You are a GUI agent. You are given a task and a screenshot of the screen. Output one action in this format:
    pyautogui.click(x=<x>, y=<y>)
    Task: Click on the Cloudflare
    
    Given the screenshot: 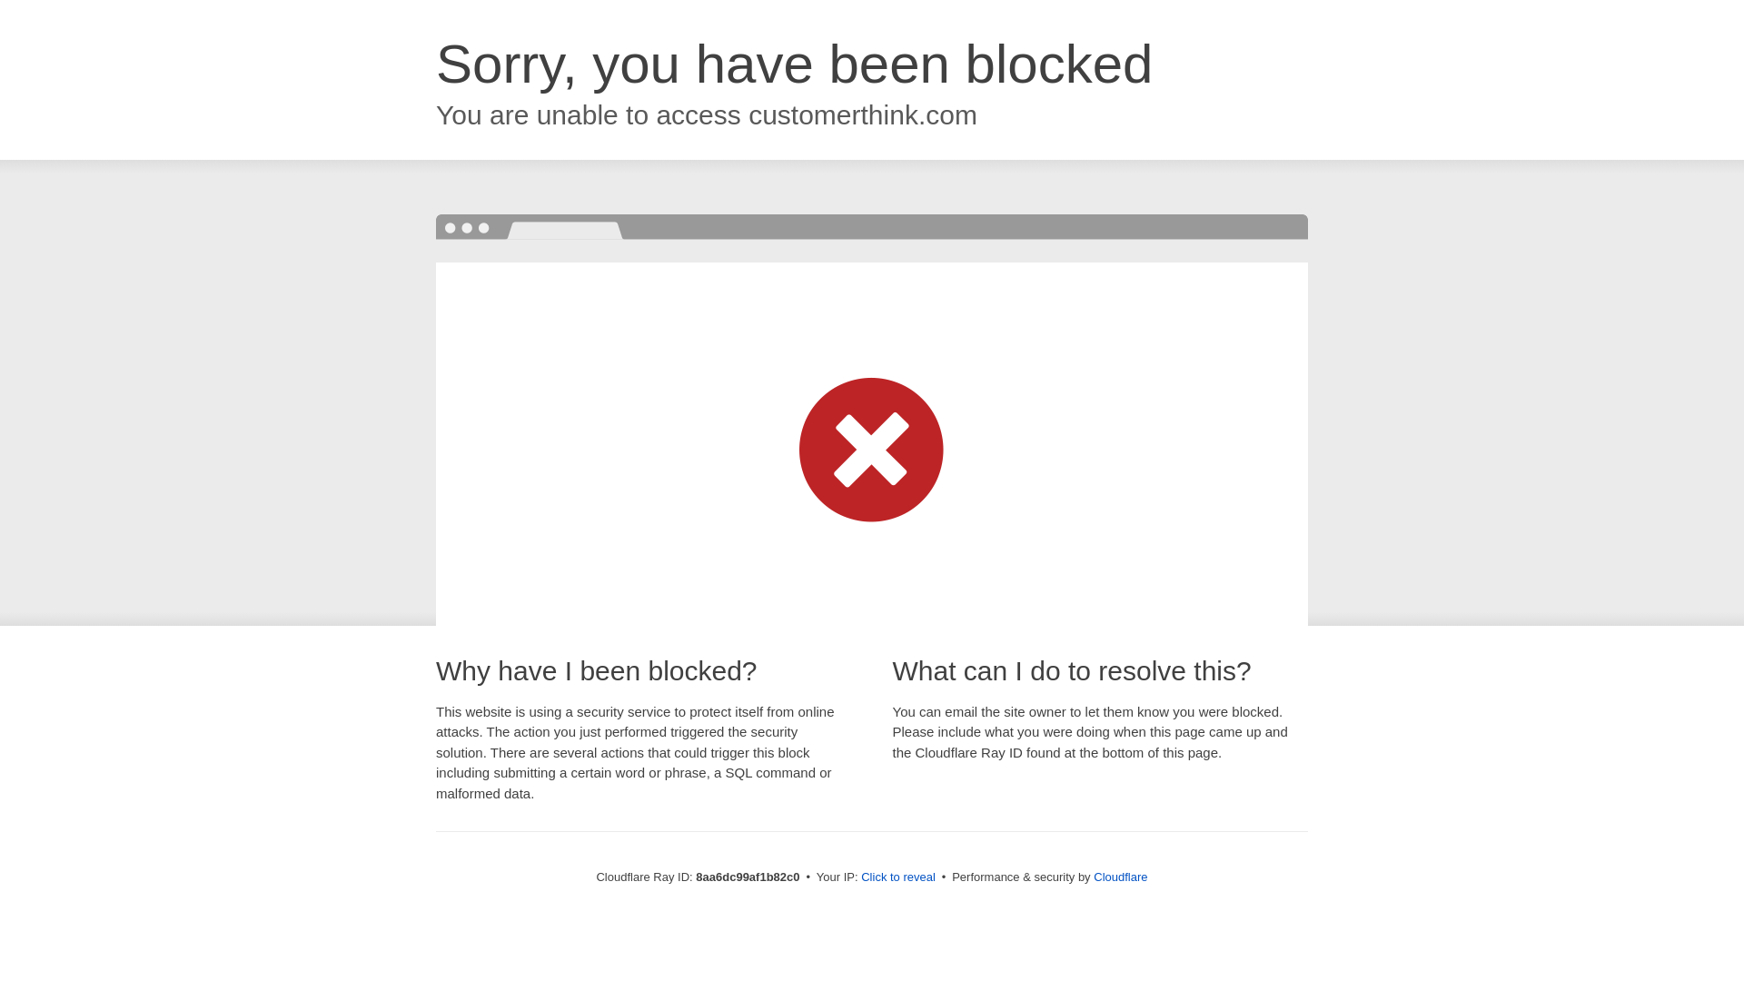 What is the action you would take?
    pyautogui.click(x=1120, y=877)
    